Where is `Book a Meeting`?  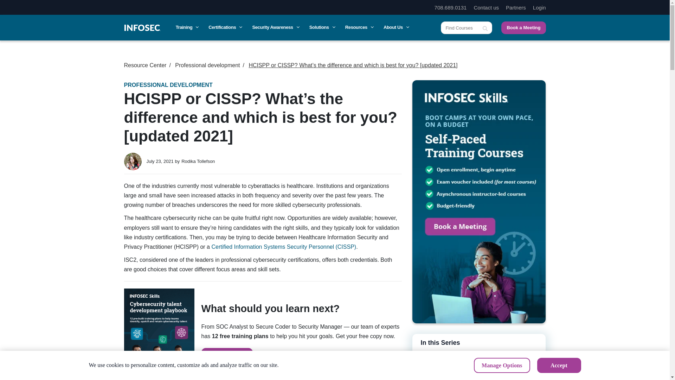 Book a Meeting is located at coordinates (478, 201).